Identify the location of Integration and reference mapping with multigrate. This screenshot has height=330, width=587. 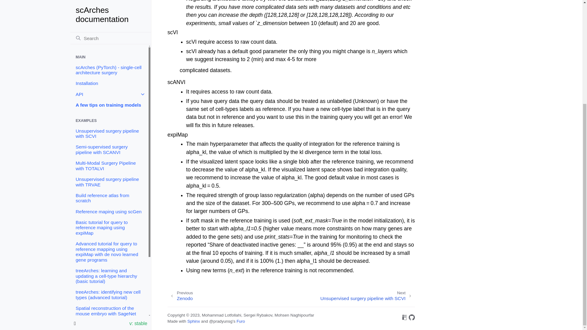
(180, 296).